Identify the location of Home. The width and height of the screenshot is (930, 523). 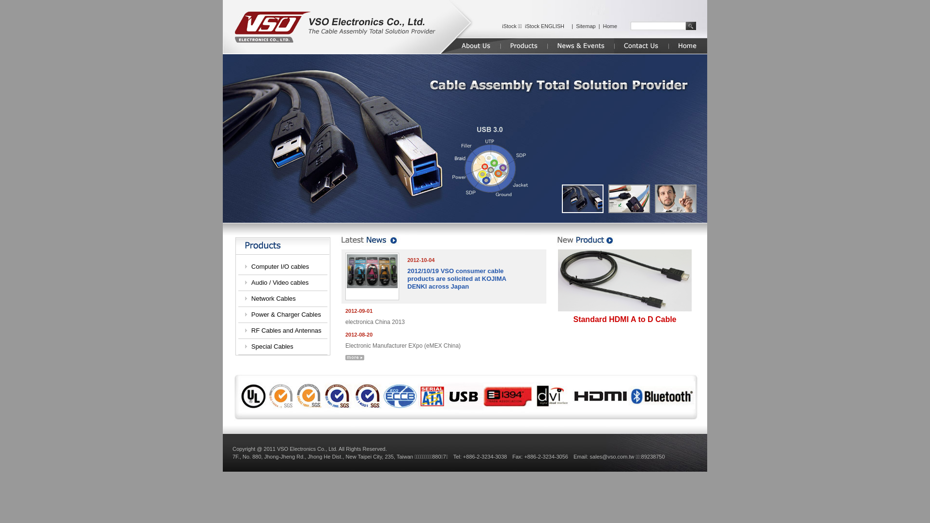
(610, 26).